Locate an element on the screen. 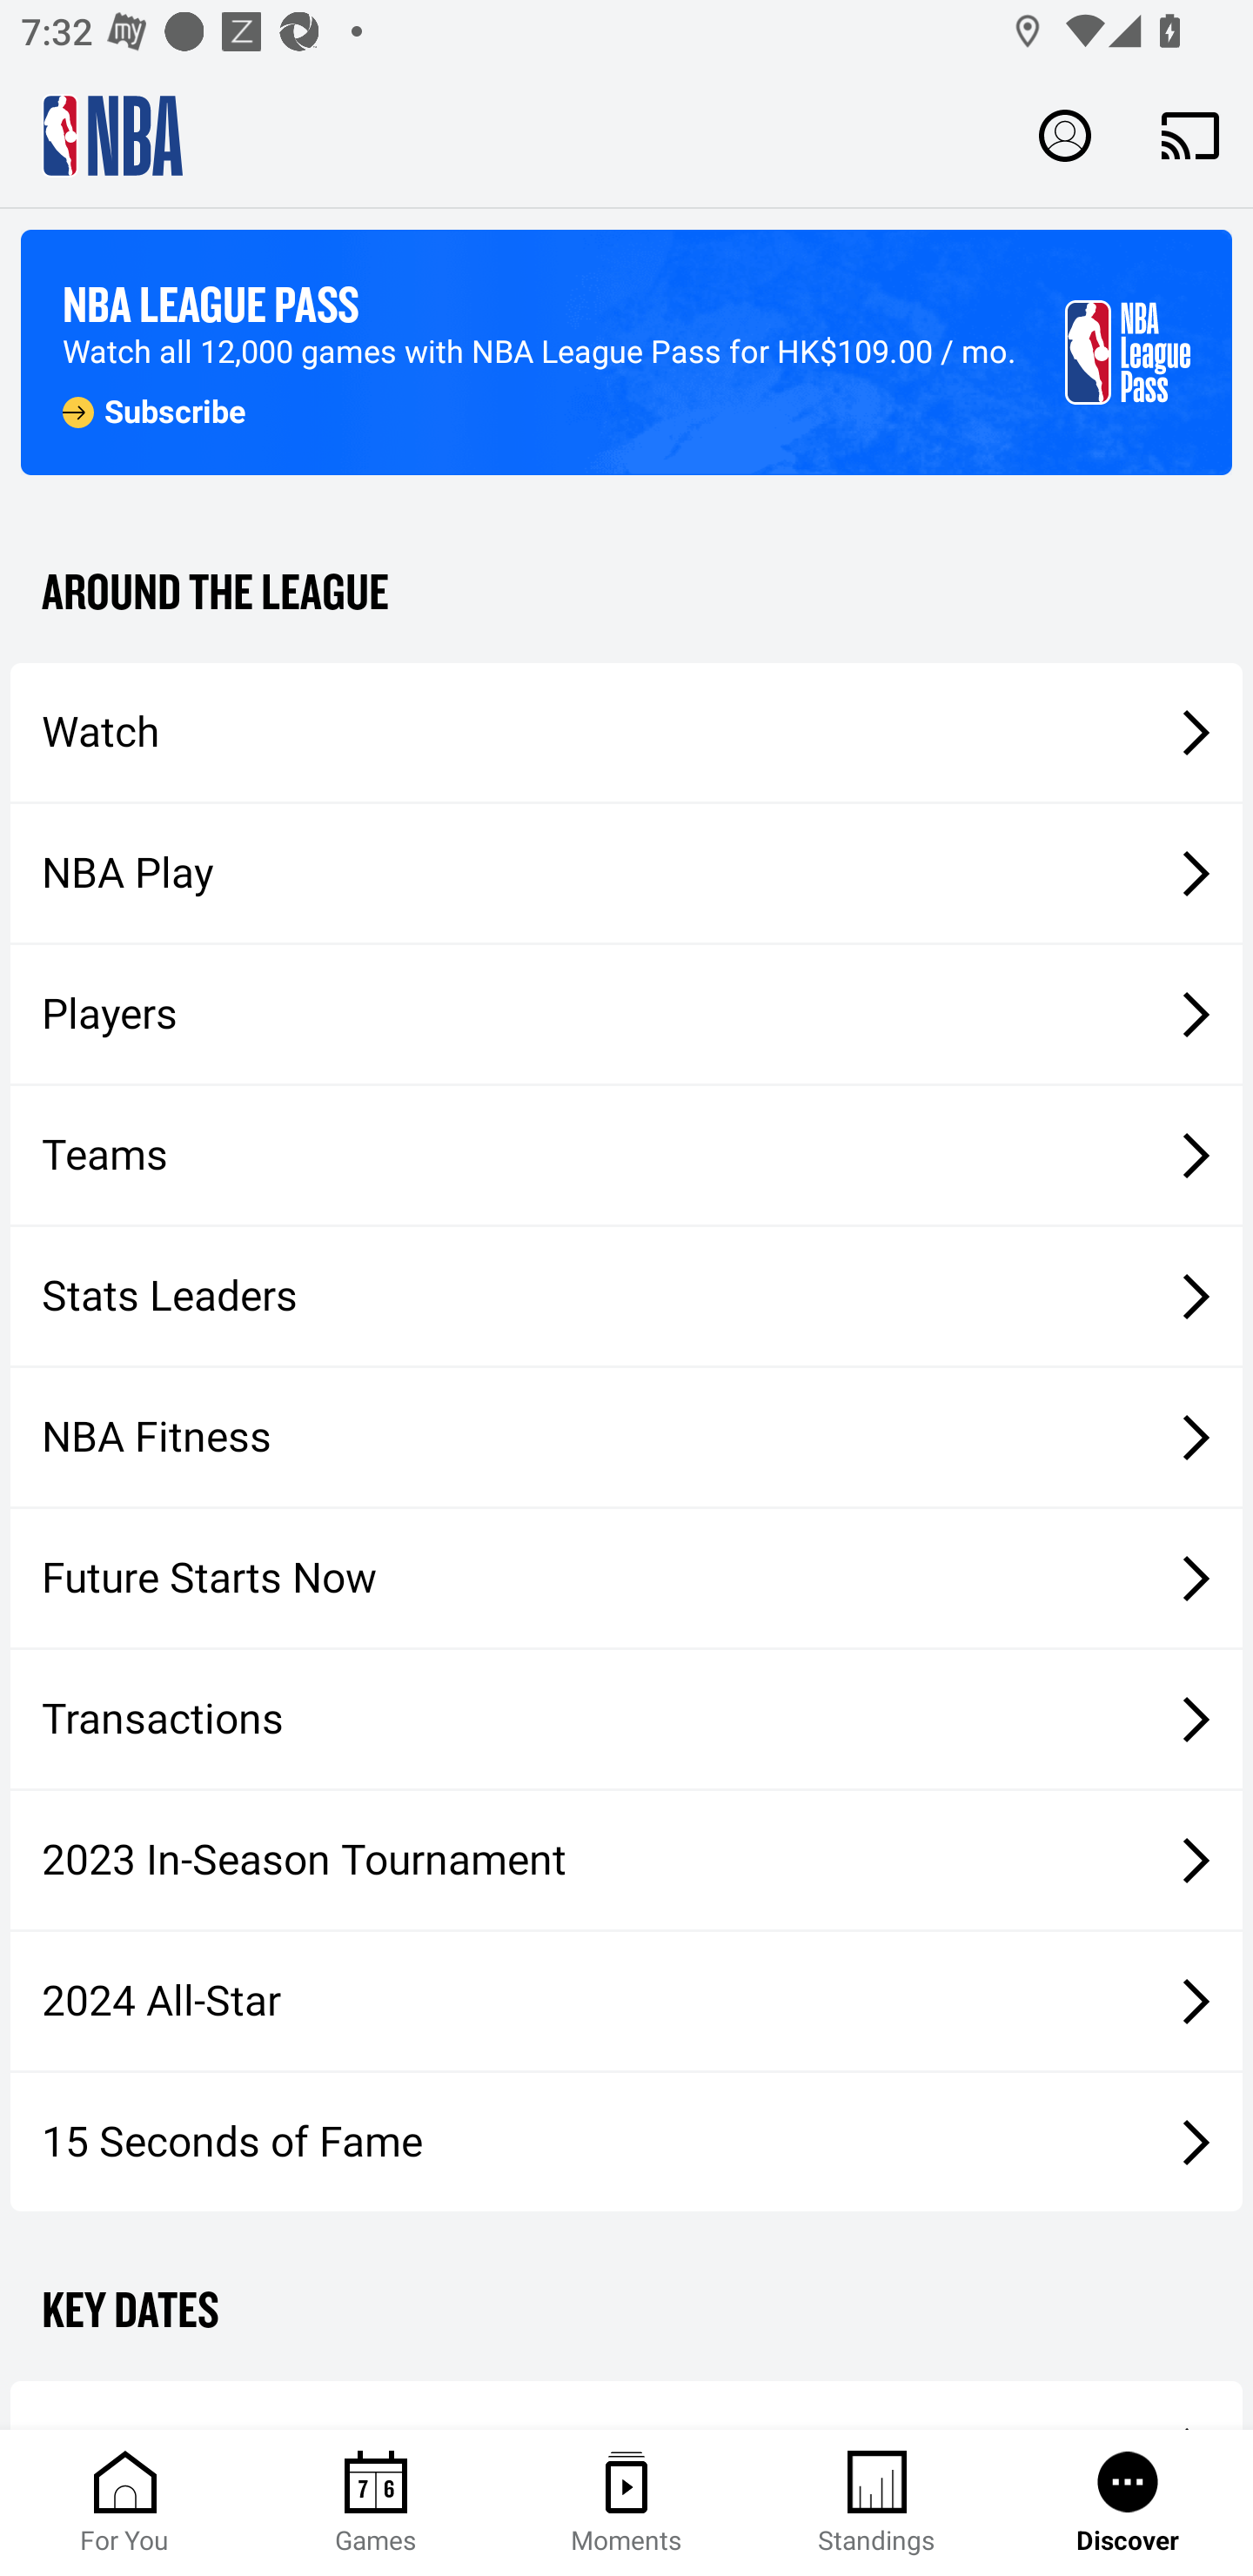 This screenshot has height=2576, width=1253. Games is located at coordinates (376, 2503).